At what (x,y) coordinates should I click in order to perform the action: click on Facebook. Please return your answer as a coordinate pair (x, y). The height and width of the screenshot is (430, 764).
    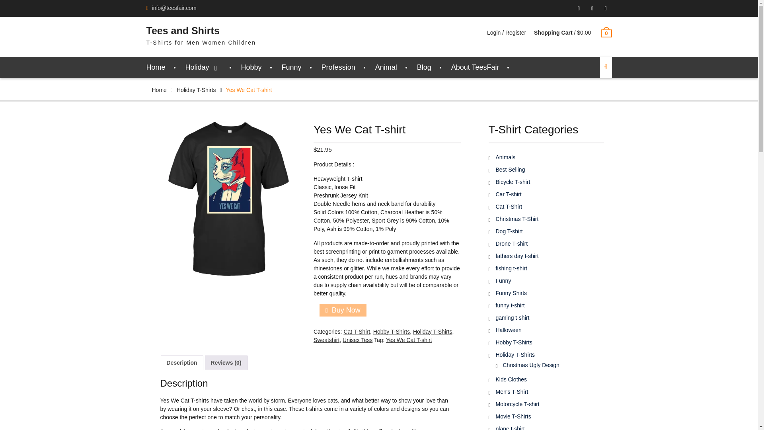
    Looking at the image, I should click on (592, 8).